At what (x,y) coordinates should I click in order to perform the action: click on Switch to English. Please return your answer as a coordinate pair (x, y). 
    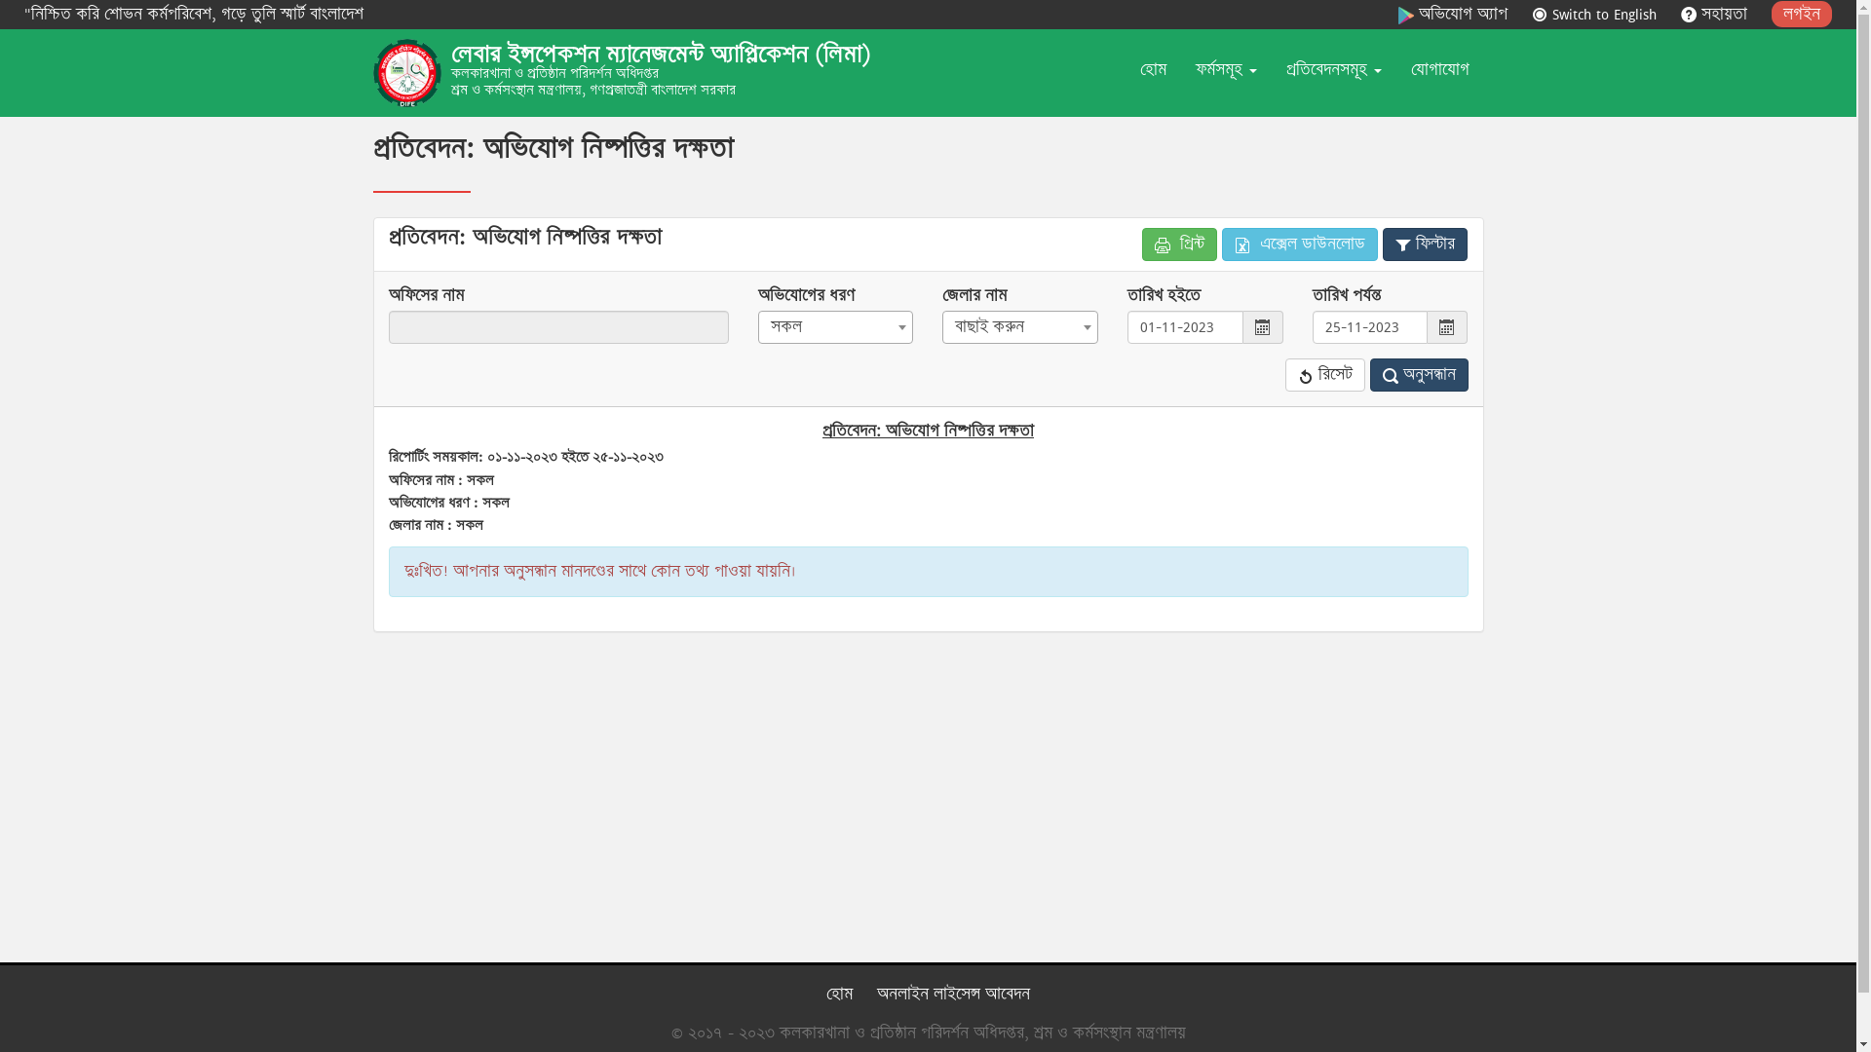
    Looking at the image, I should click on (1594, 14).